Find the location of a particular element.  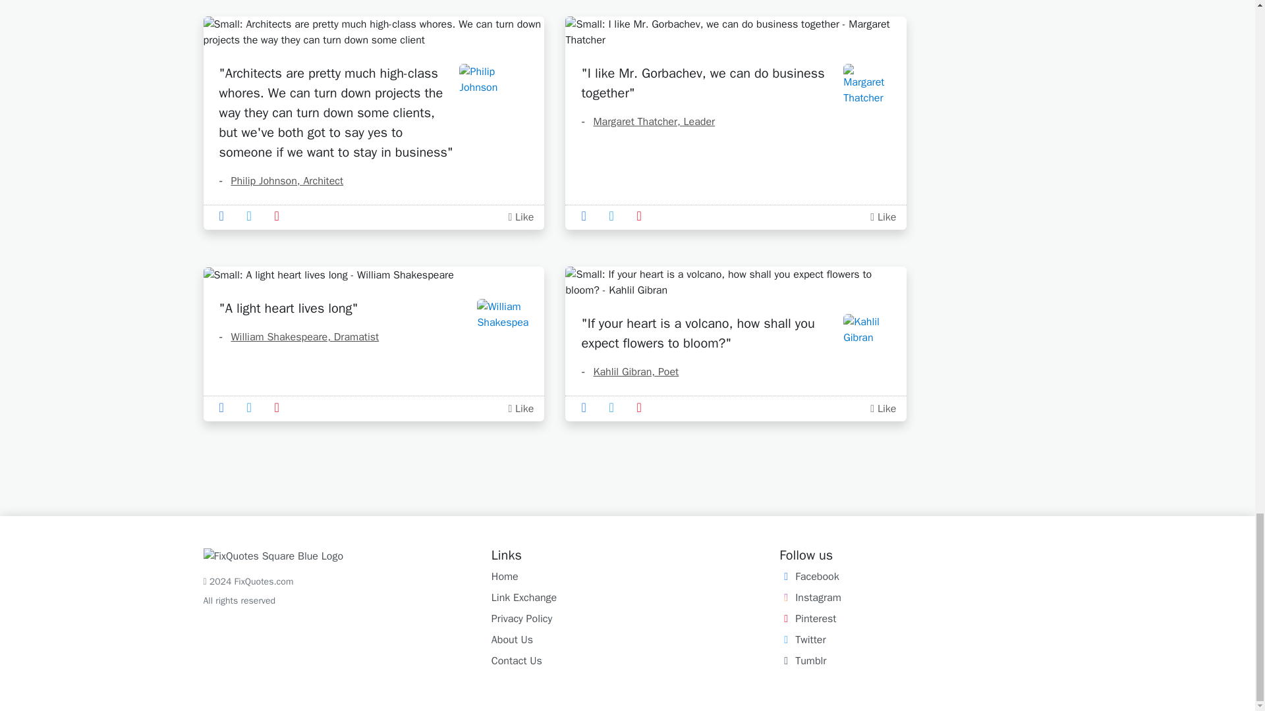

Margaret Thatcher, Leader is located at coordinates (647, 121).